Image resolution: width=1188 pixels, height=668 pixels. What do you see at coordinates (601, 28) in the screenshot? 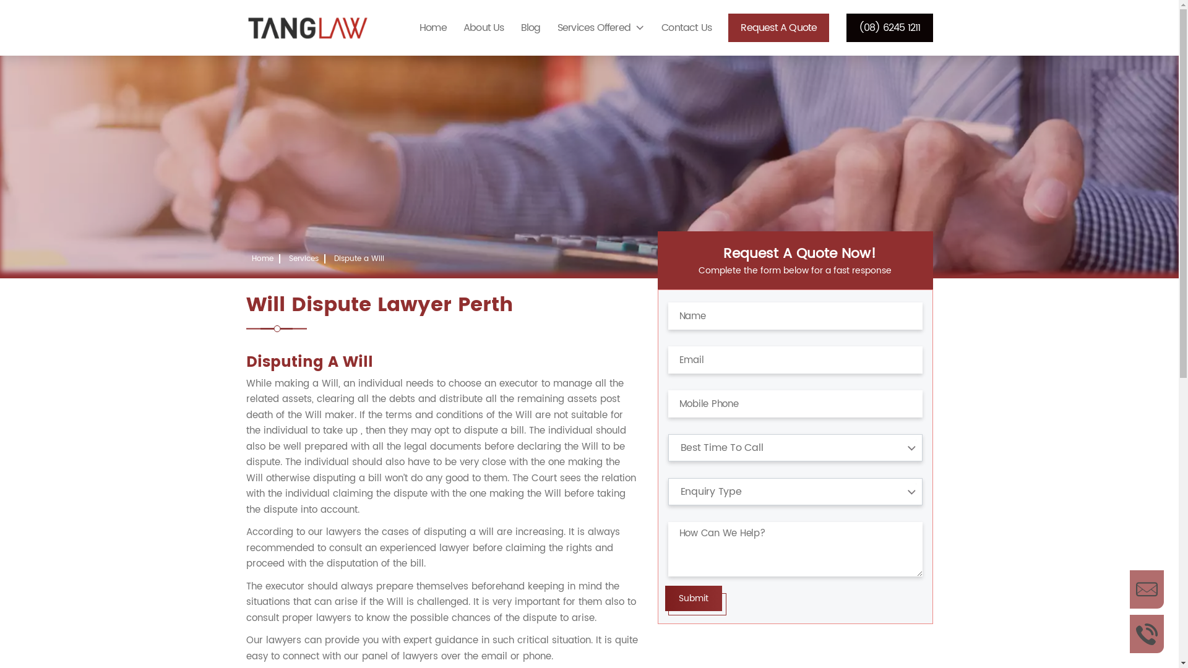
I see `Services Offered` at bounding box center [601, 28].